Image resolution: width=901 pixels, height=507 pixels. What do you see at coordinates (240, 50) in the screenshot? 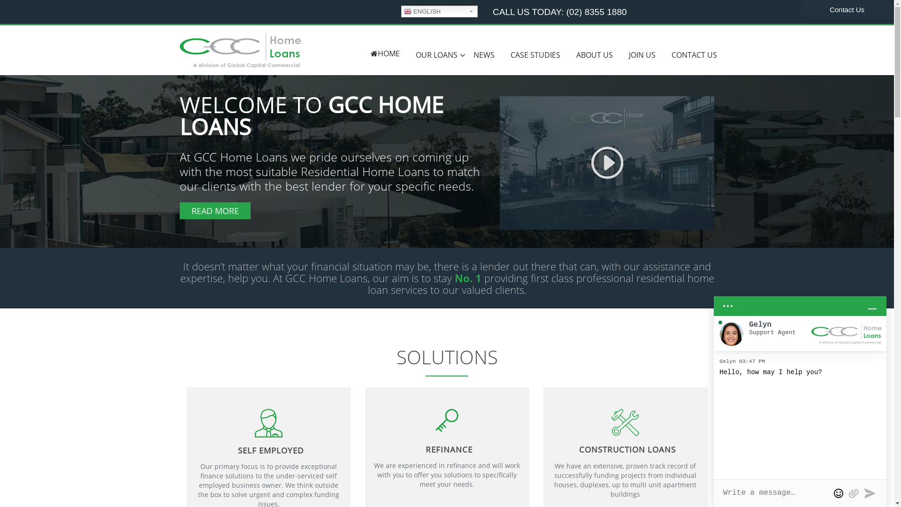
I see `GCC Home Loans` at bounding box center [240, 50].